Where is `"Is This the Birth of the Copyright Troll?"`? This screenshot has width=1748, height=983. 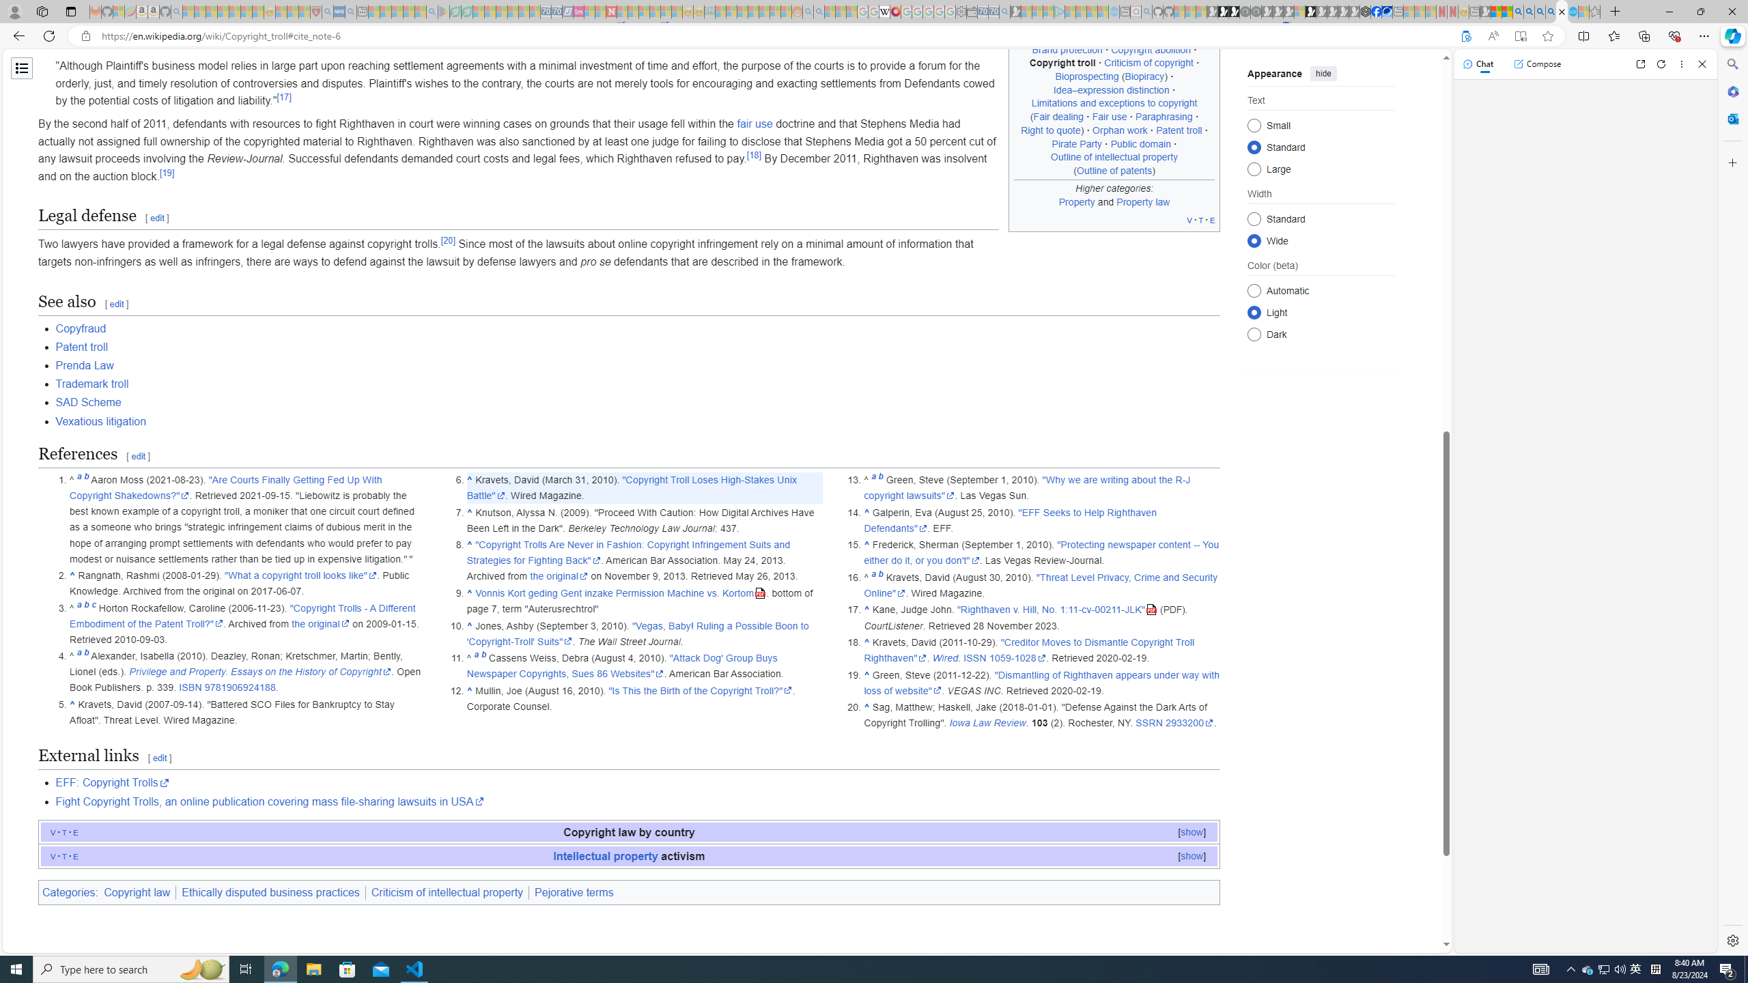
"Is This the Birth of the Copyright Troll?" is located at coordinates (701, 690).